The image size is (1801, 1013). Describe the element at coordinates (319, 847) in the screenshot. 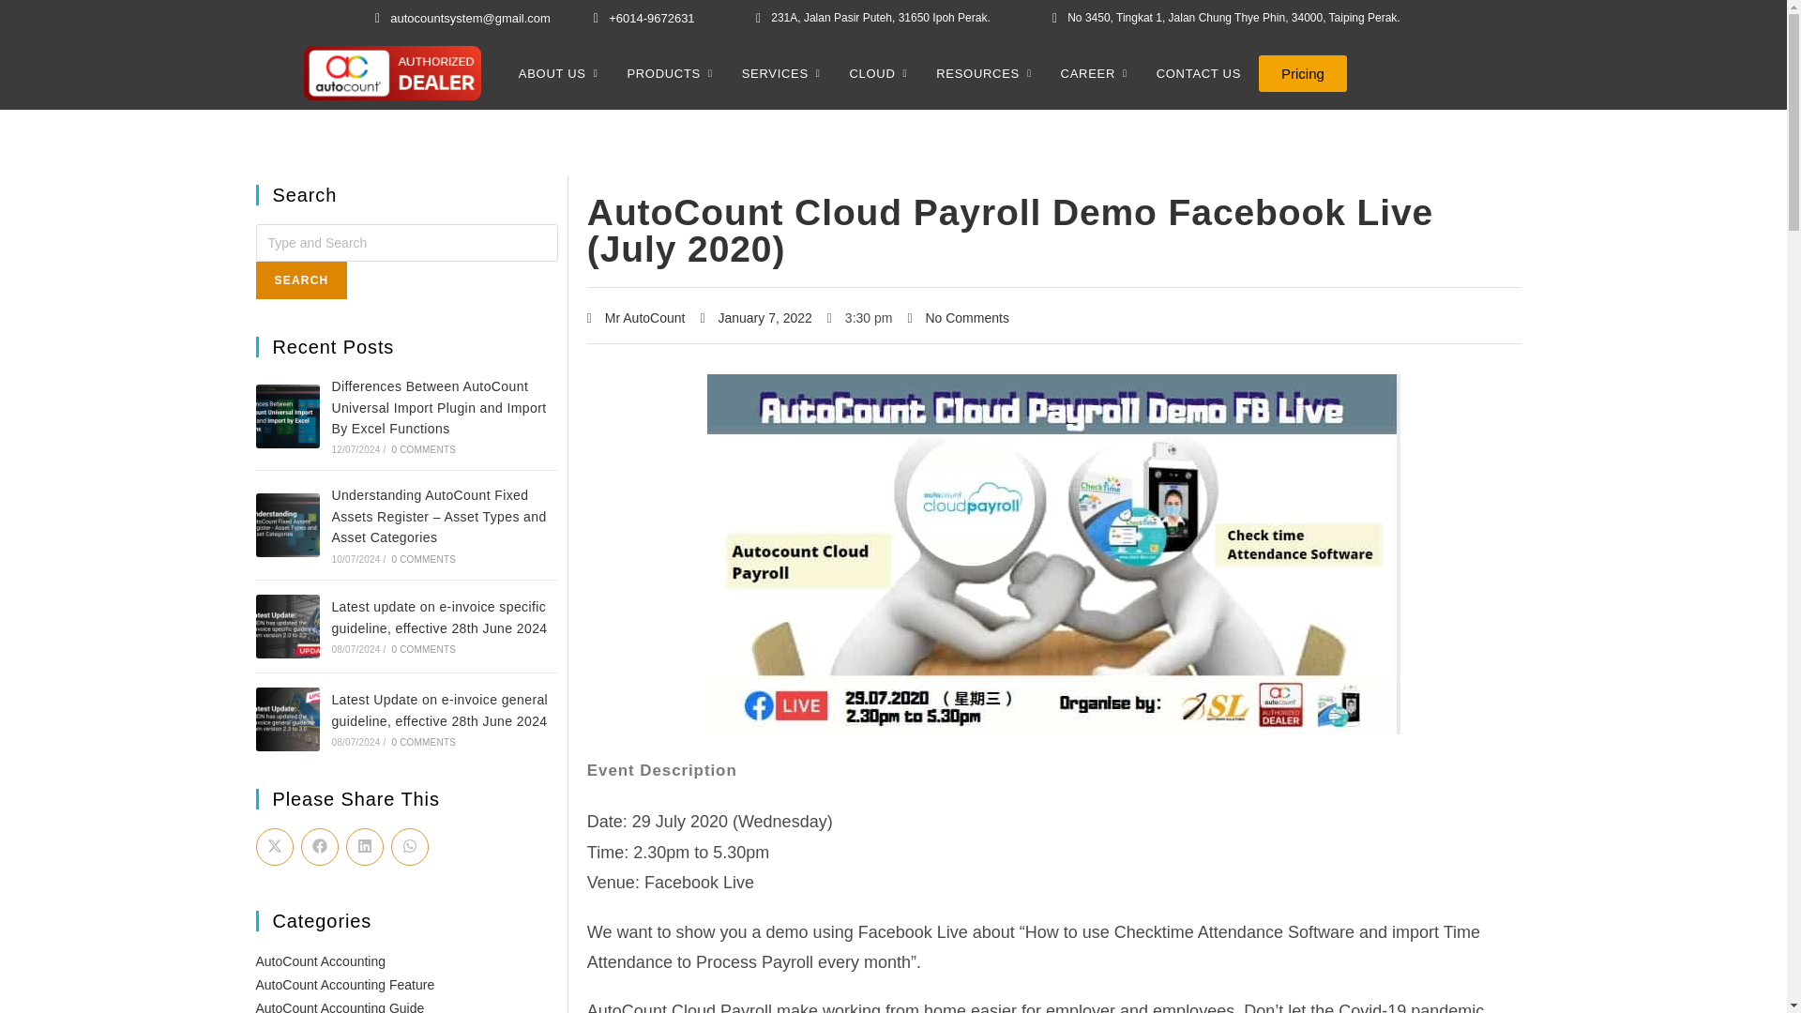

I see `Share on Facebook` at that location.